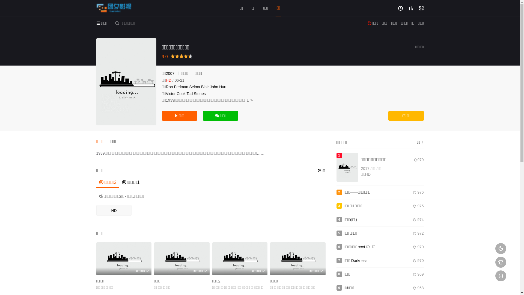 This screenshot has height=295, width=524. Describe the element at coordinates (124, 259) in the screenshot. I see `BD1080P` at that location.